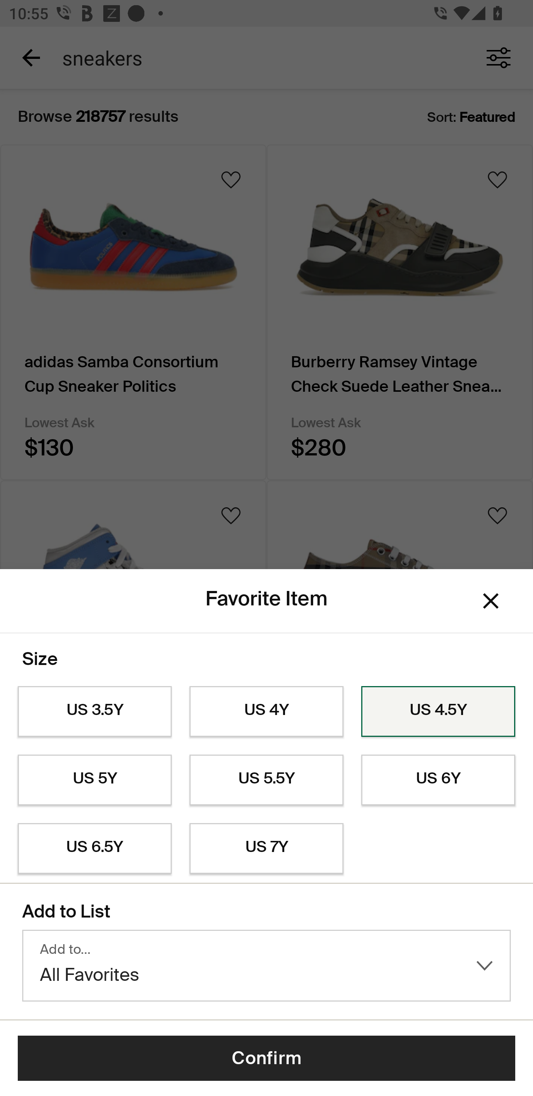 The width and height of the screenshot is (533, 1096). I want to click on US 5.5Y, so click(266, 780).